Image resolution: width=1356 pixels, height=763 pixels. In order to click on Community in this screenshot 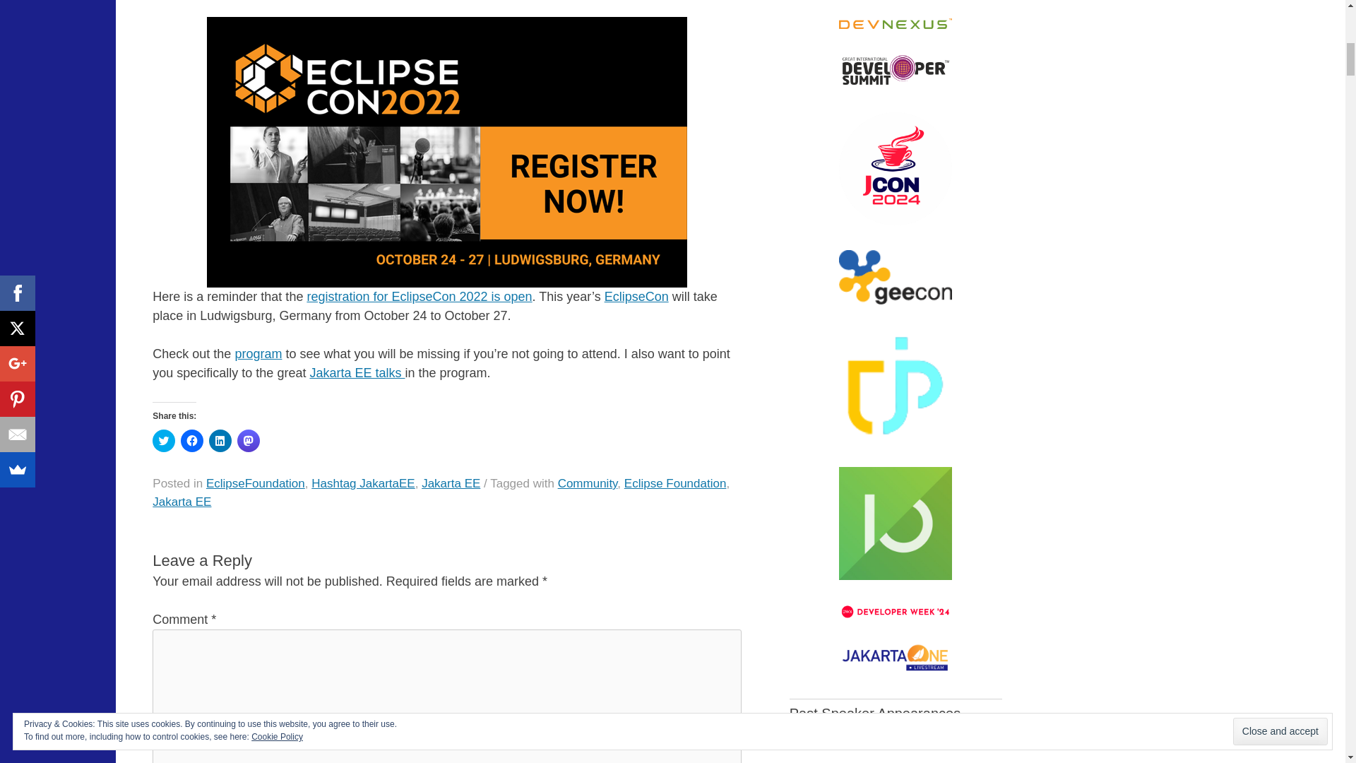, I will do `click(588, 483)`.